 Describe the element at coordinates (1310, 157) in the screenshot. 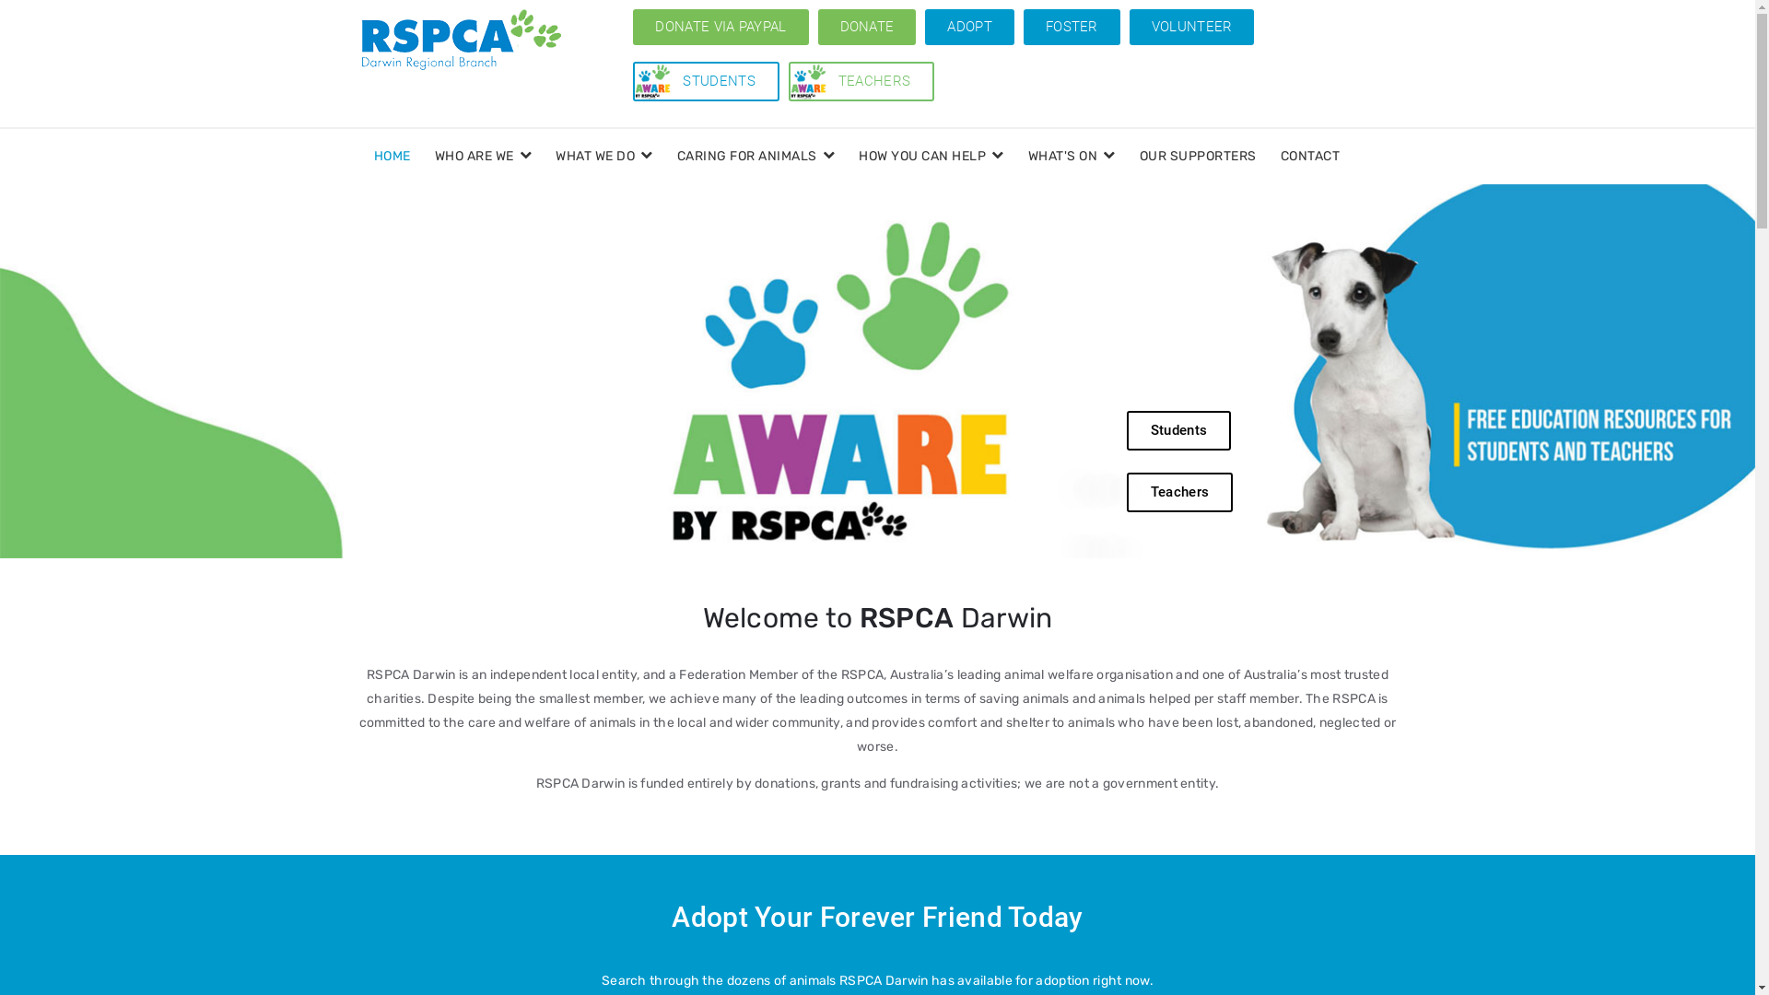

I see `CONTACT` at that location.